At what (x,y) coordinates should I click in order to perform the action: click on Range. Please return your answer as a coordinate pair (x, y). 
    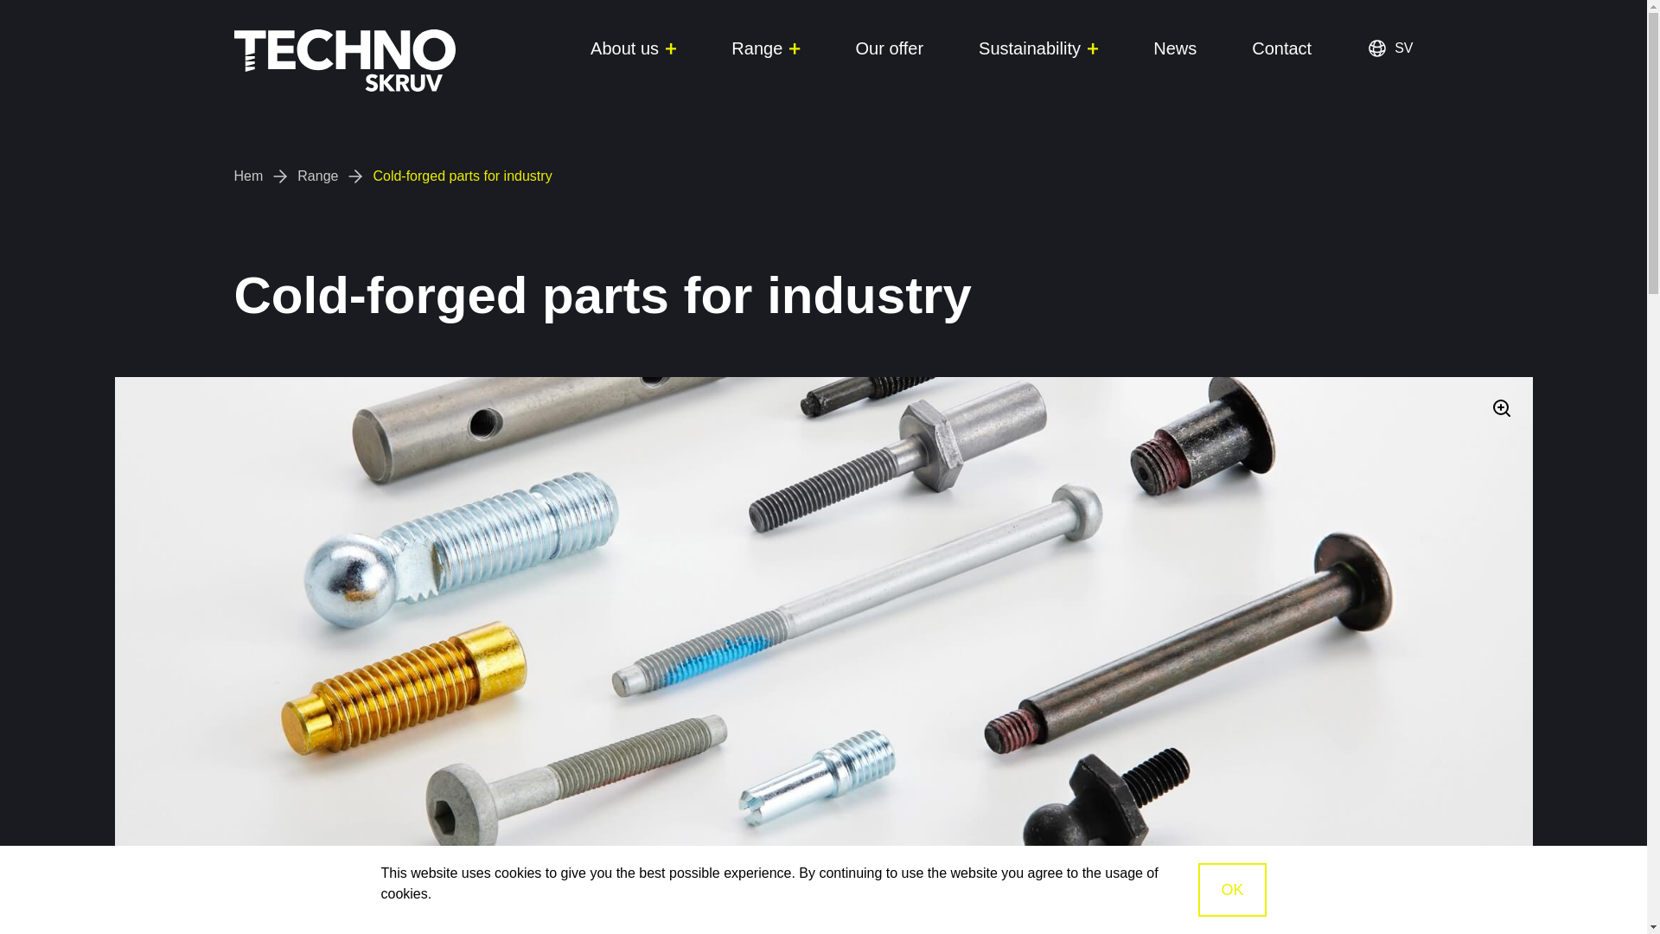
    Looking at the image, I should click on (317, 176).